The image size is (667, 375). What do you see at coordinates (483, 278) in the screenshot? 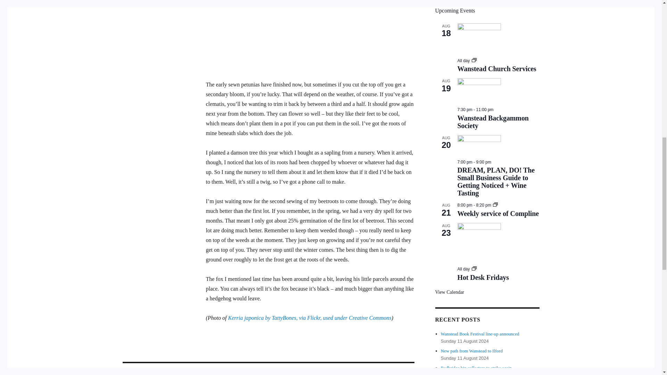
I see `Hot Desk Fridays` at bounding box center [483, 278].